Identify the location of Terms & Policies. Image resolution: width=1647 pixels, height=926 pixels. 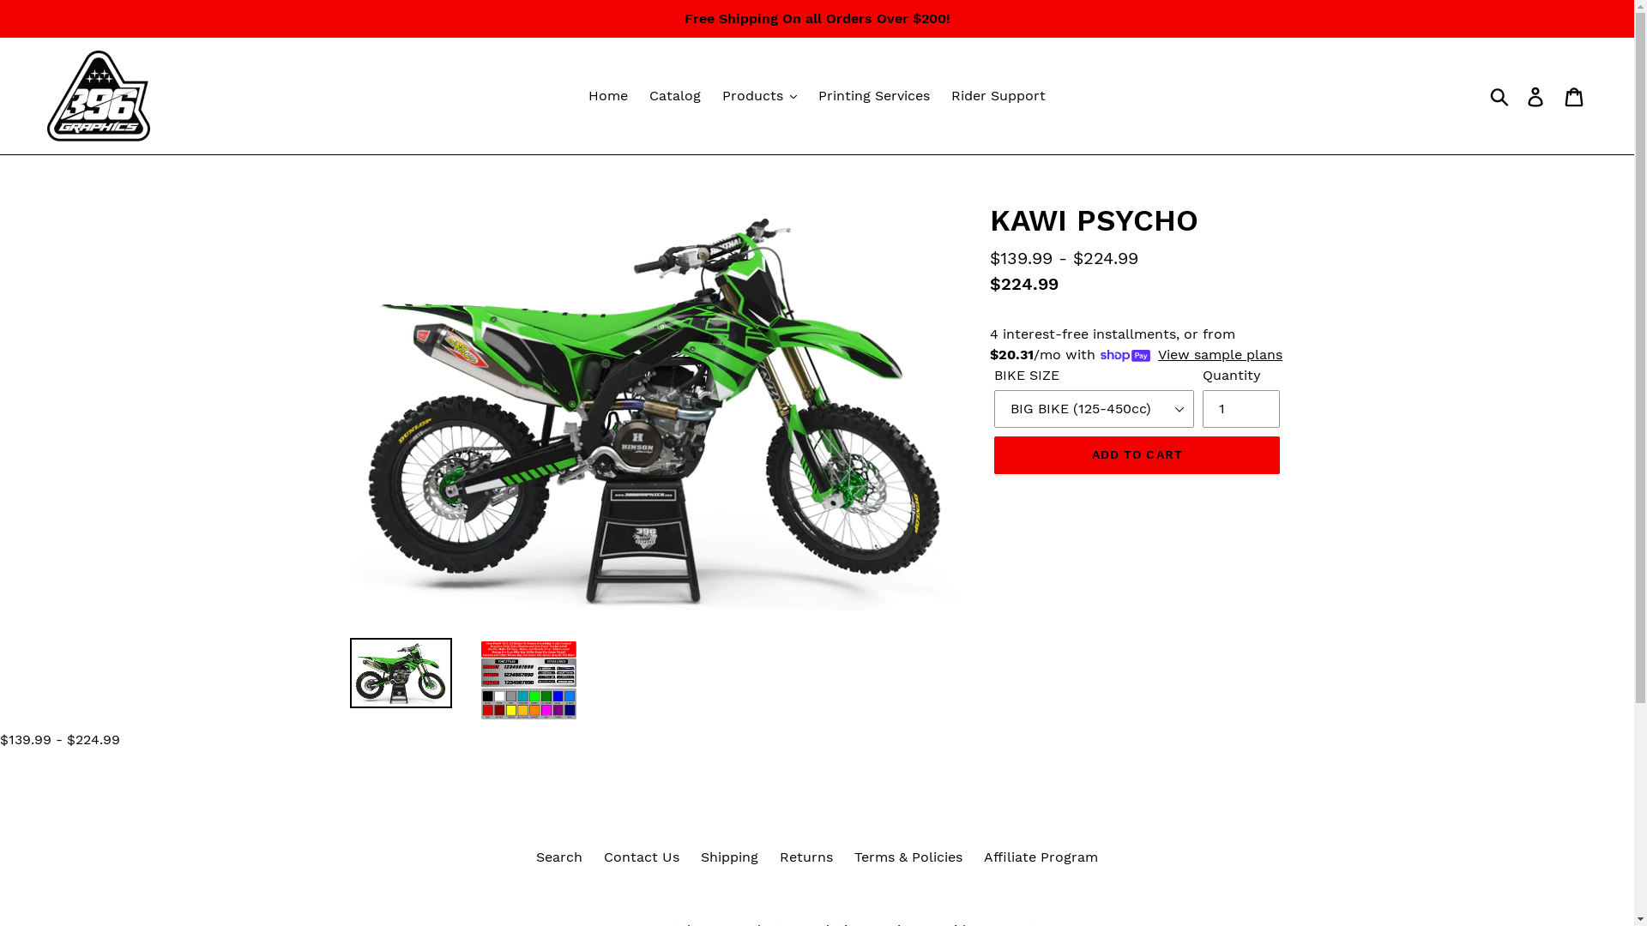
(908, 857).